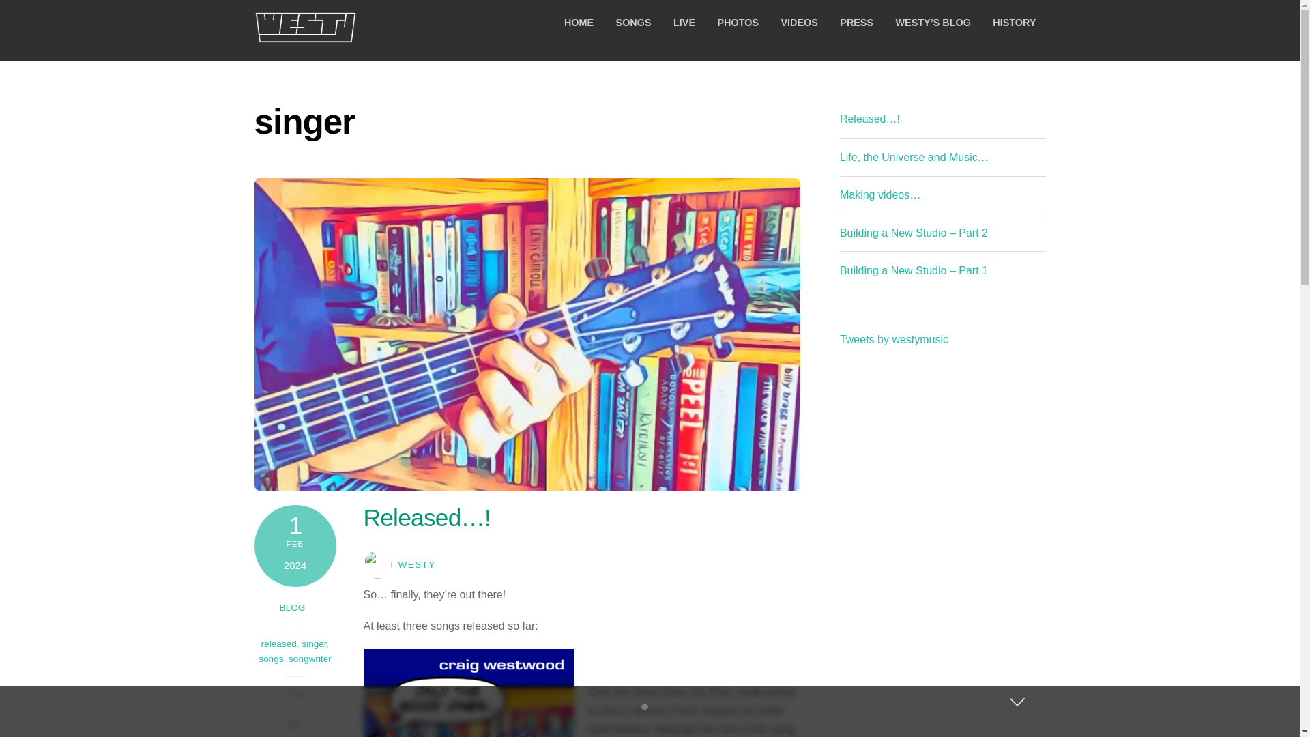 This screenshot has height=737, width=1310. I want to click on LIVE, so click(684, 23).